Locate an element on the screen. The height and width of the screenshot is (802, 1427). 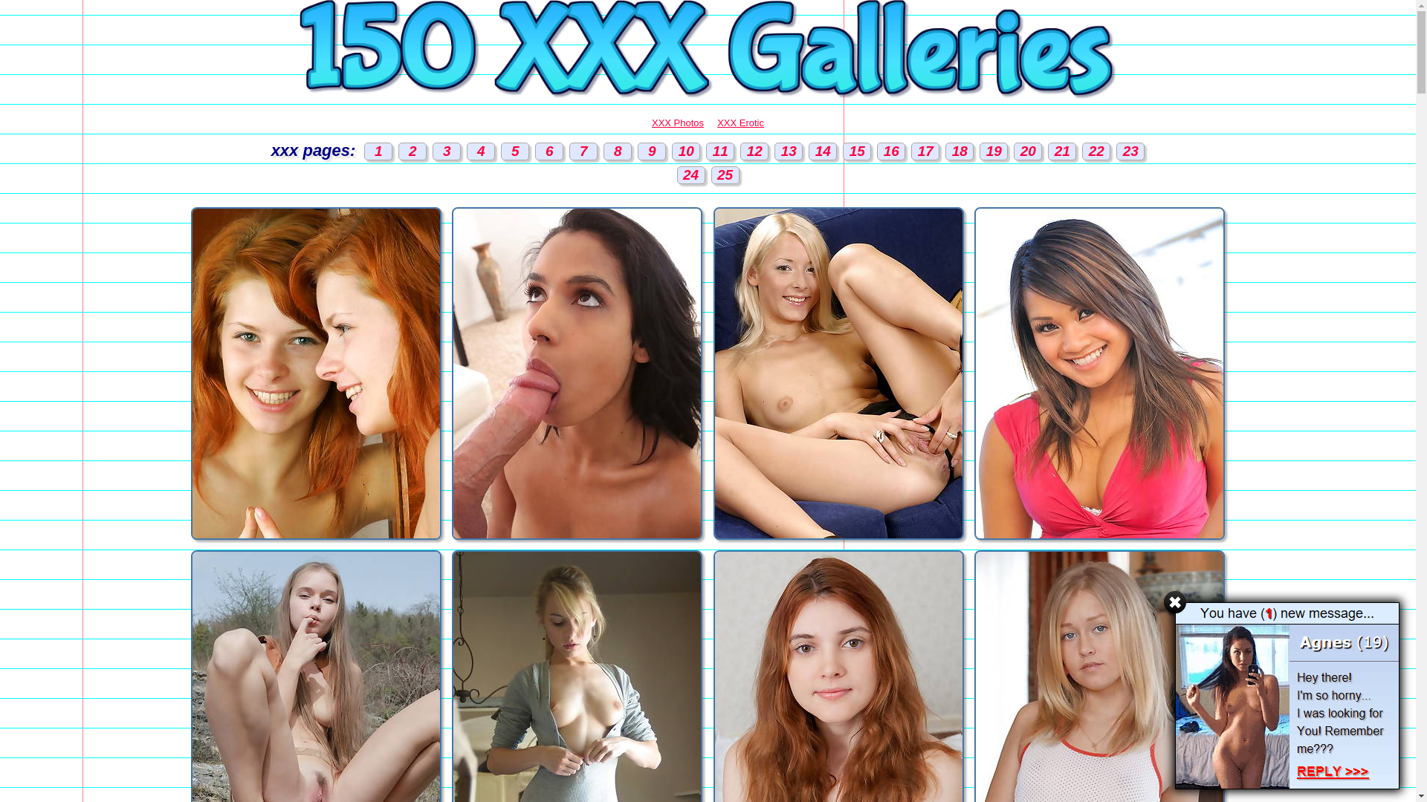
21 is located at coordinates (1062, 151).